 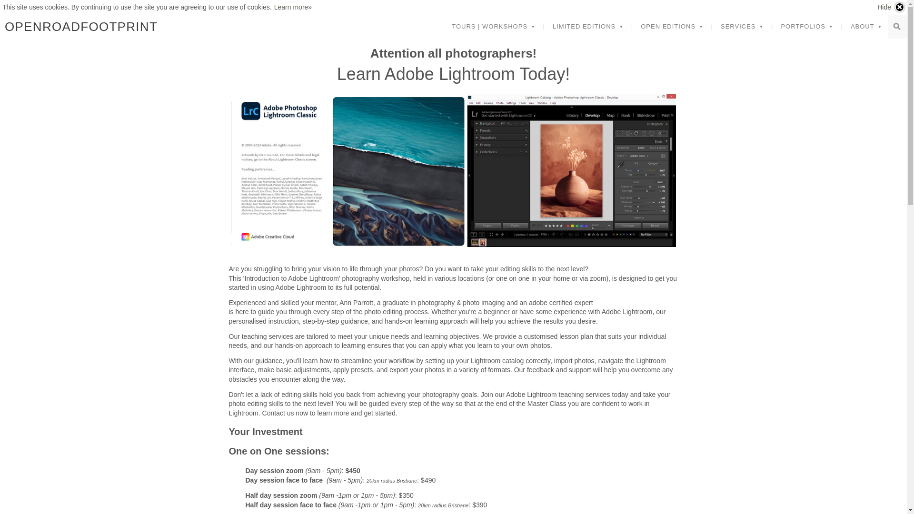 What do you see at coordinates (81, 27) in the screenshot?
I see `OPENROADFOOTPRINT` at bounding box center [81, 27].